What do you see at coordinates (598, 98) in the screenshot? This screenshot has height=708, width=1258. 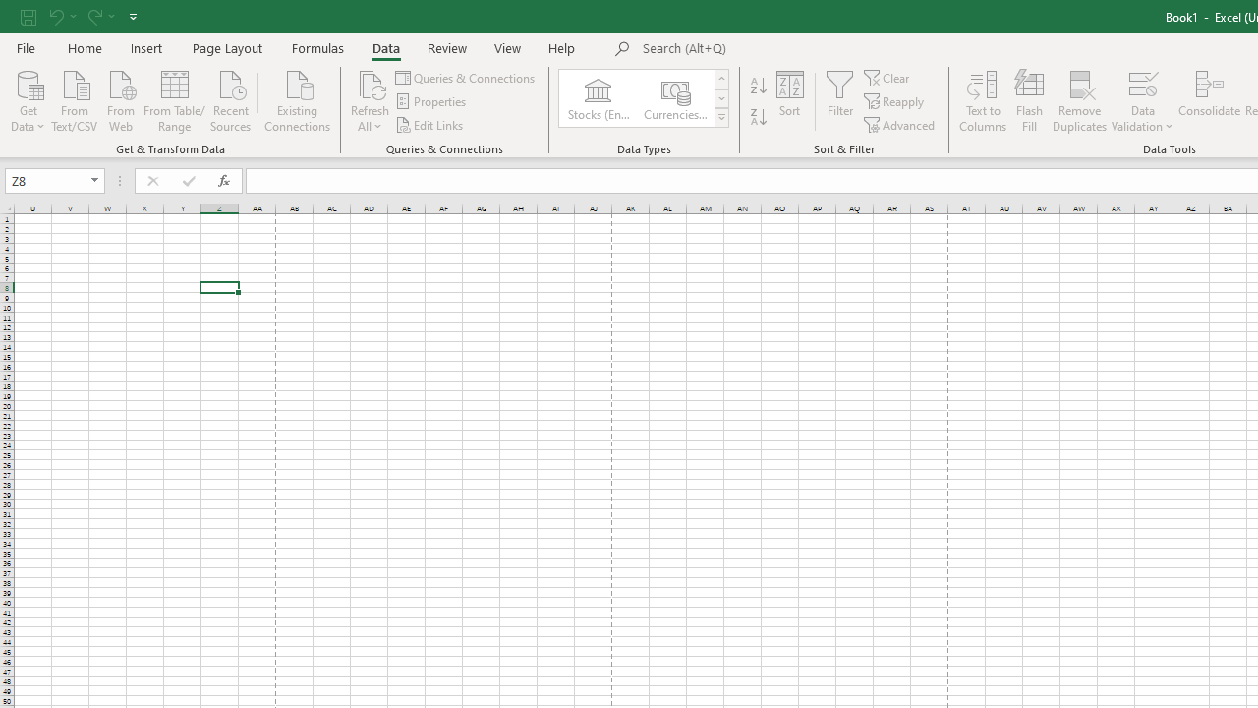 I see `Stocks (English)` at bounding box center [598, 98].